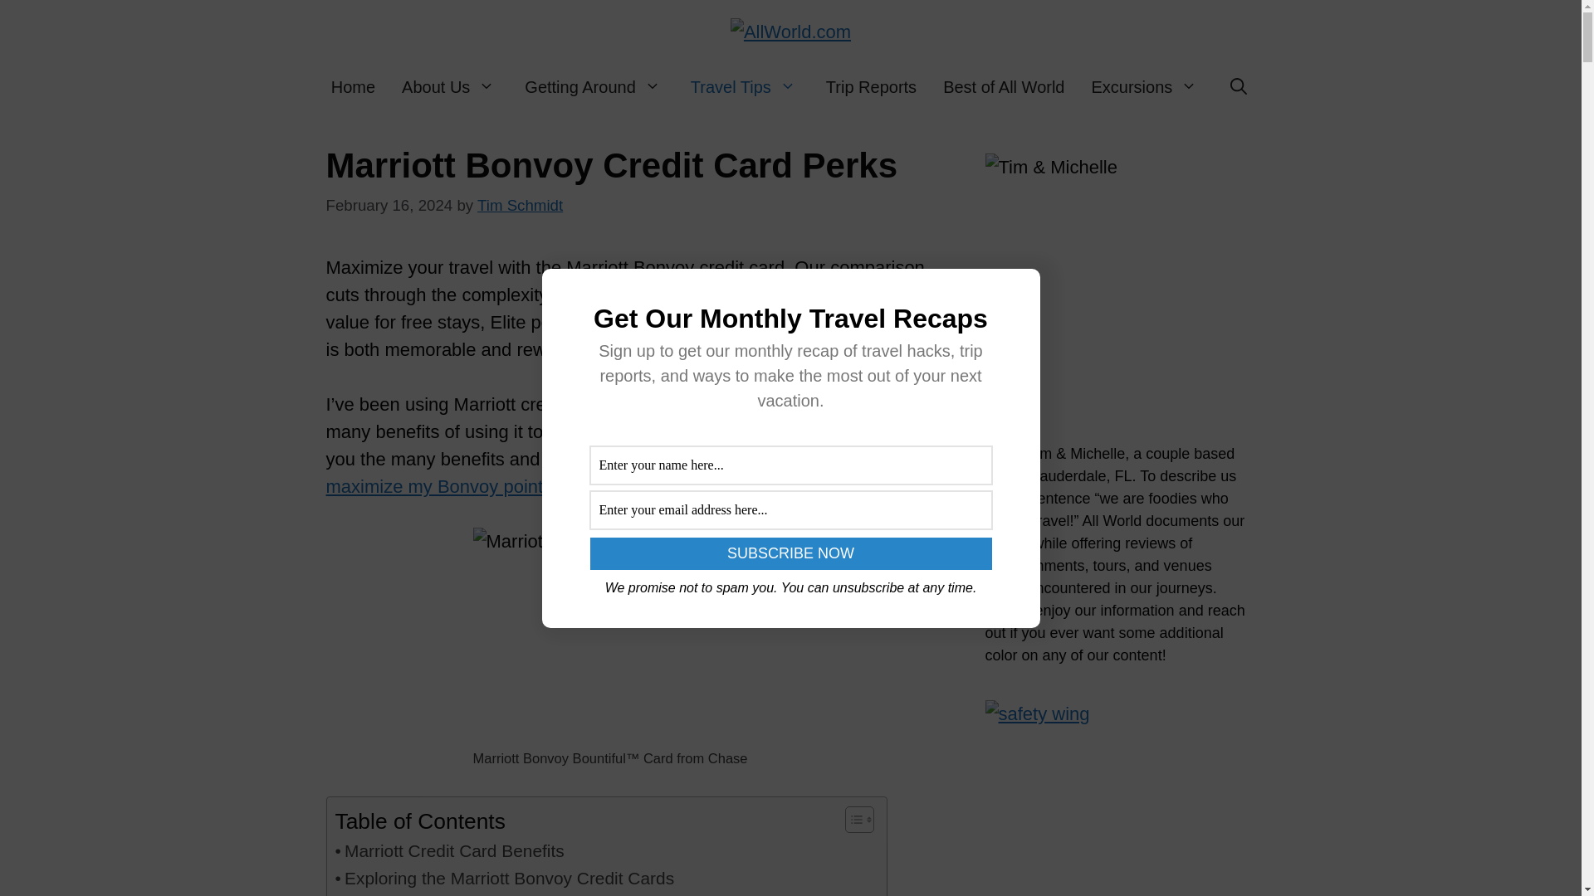  Describe the element at coordinates (746, 86) in the screenshot. I see `Travel Tips` at that location.